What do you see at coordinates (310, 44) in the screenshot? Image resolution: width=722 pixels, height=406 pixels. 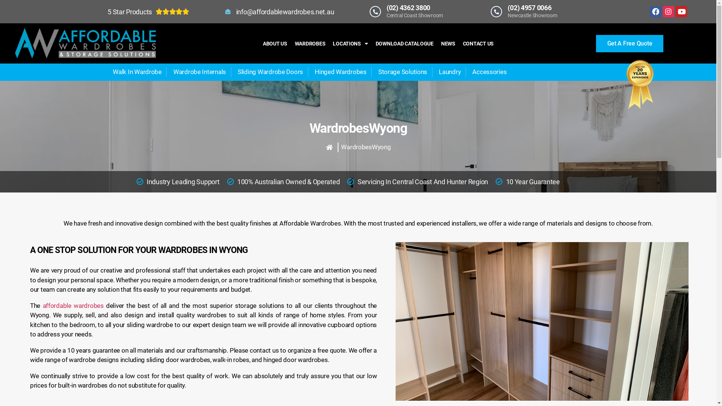 I see `WARDROBES` at bounding box center [310, 44].